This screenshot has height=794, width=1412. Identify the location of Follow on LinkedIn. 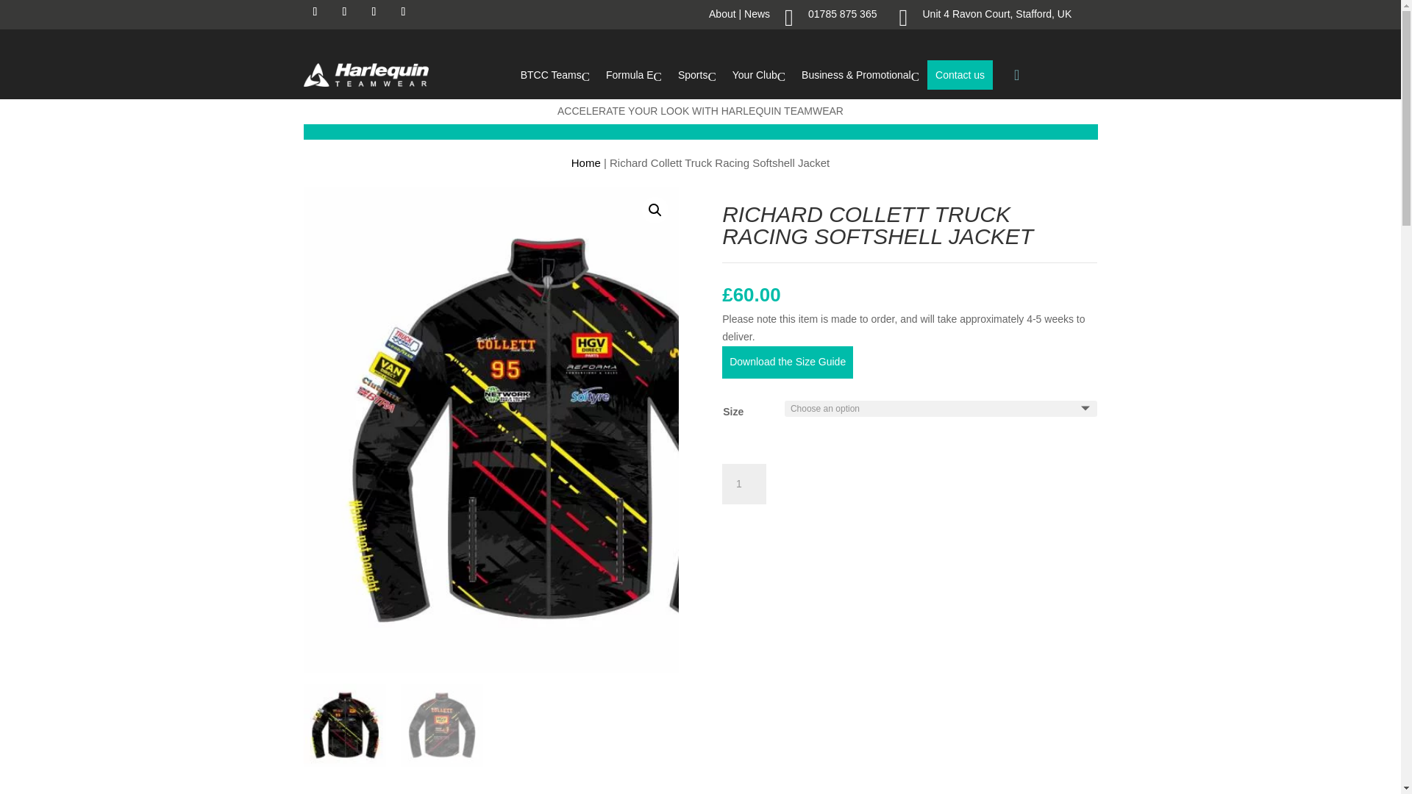
(403, 12).